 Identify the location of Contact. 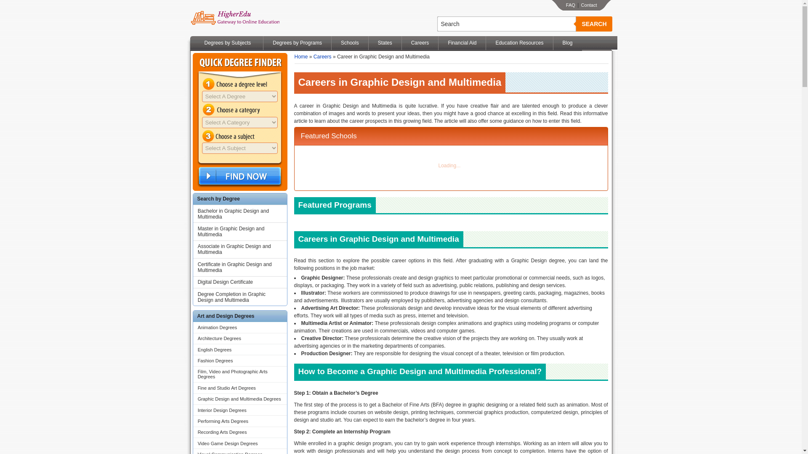
(589, 5).